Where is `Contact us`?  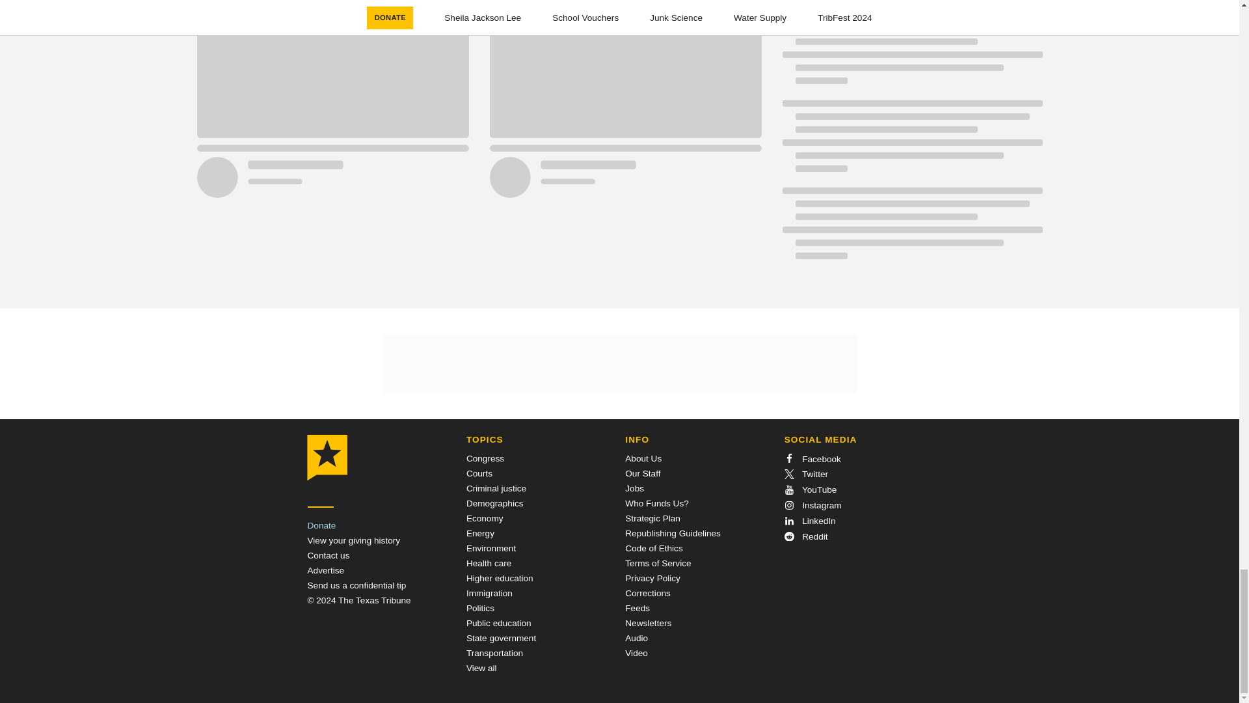 Contact us is located at coordinates (328, 555).